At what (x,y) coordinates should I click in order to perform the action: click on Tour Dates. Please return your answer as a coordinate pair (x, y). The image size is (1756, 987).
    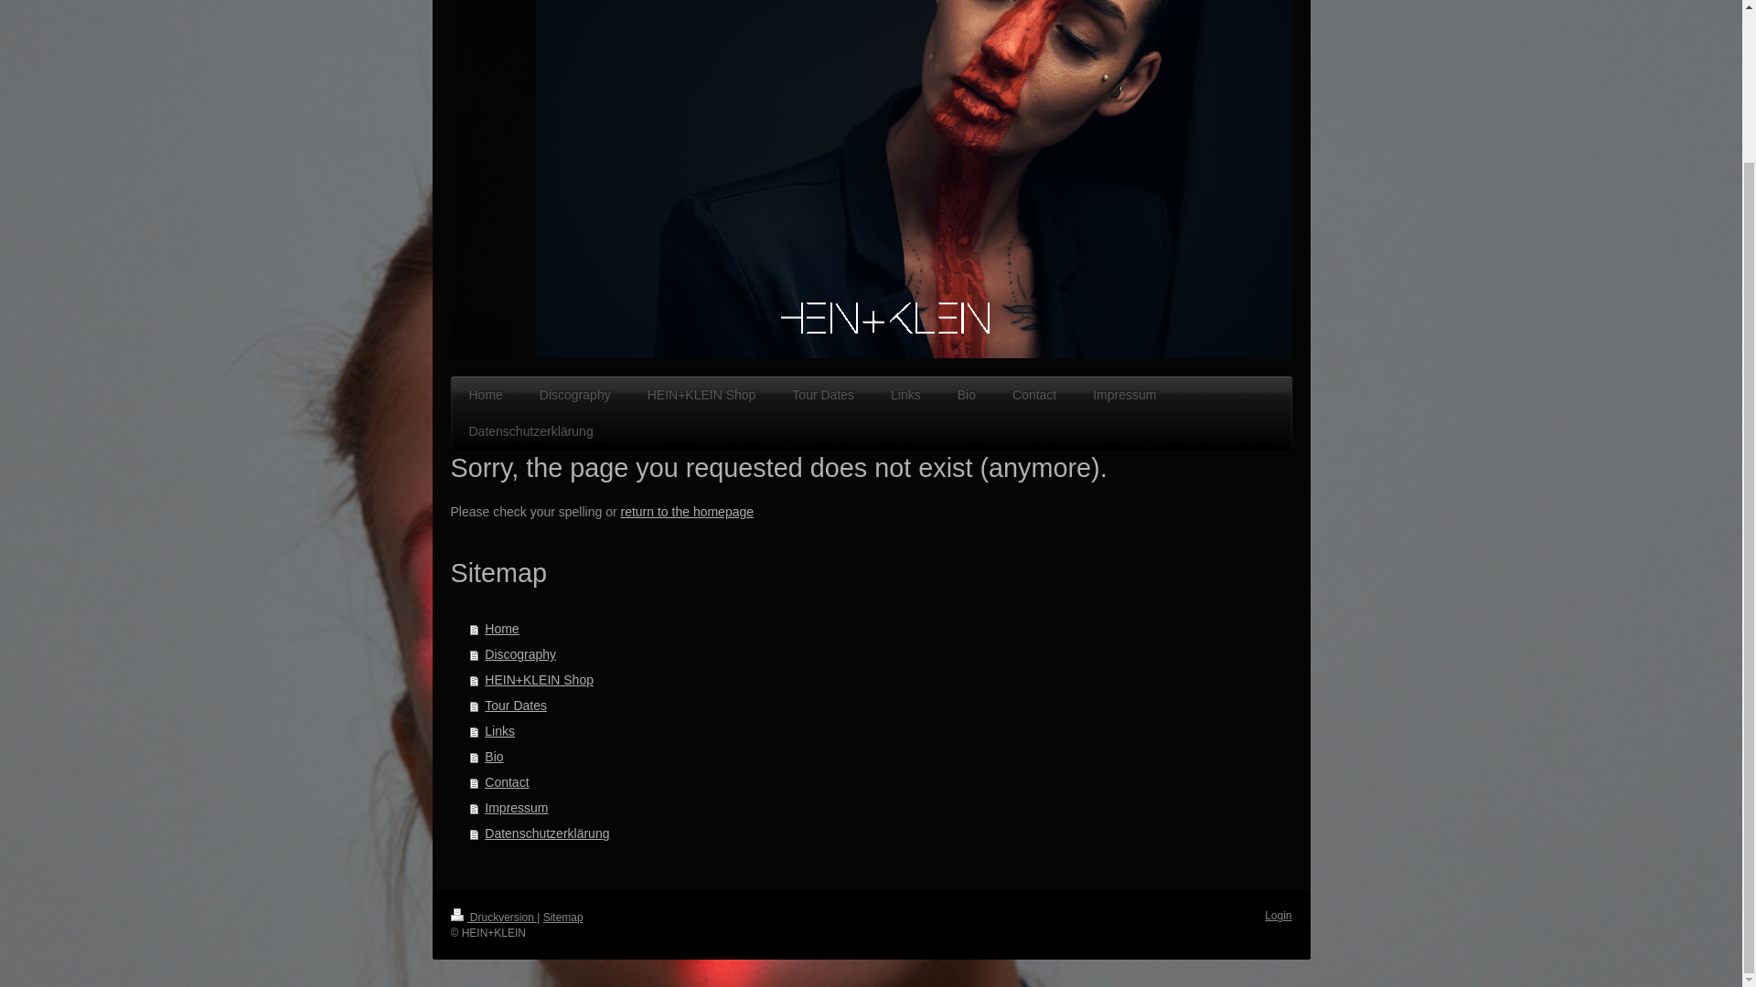
    Looking at the image, I should click on (882, 706).